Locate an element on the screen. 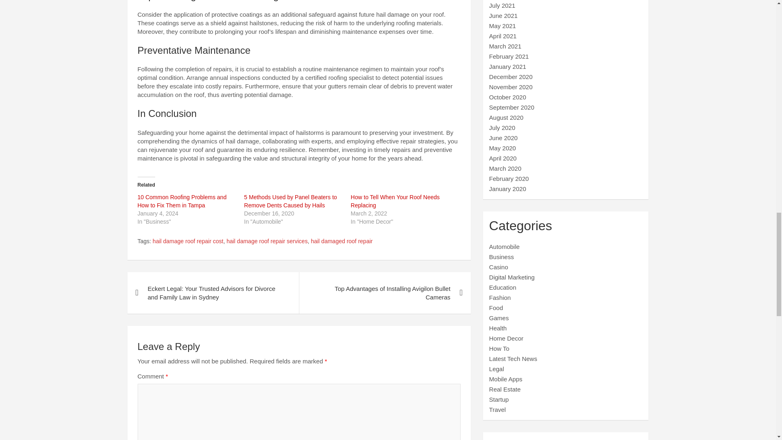  hail damage roof repair services is located at coordinates (267, 241).